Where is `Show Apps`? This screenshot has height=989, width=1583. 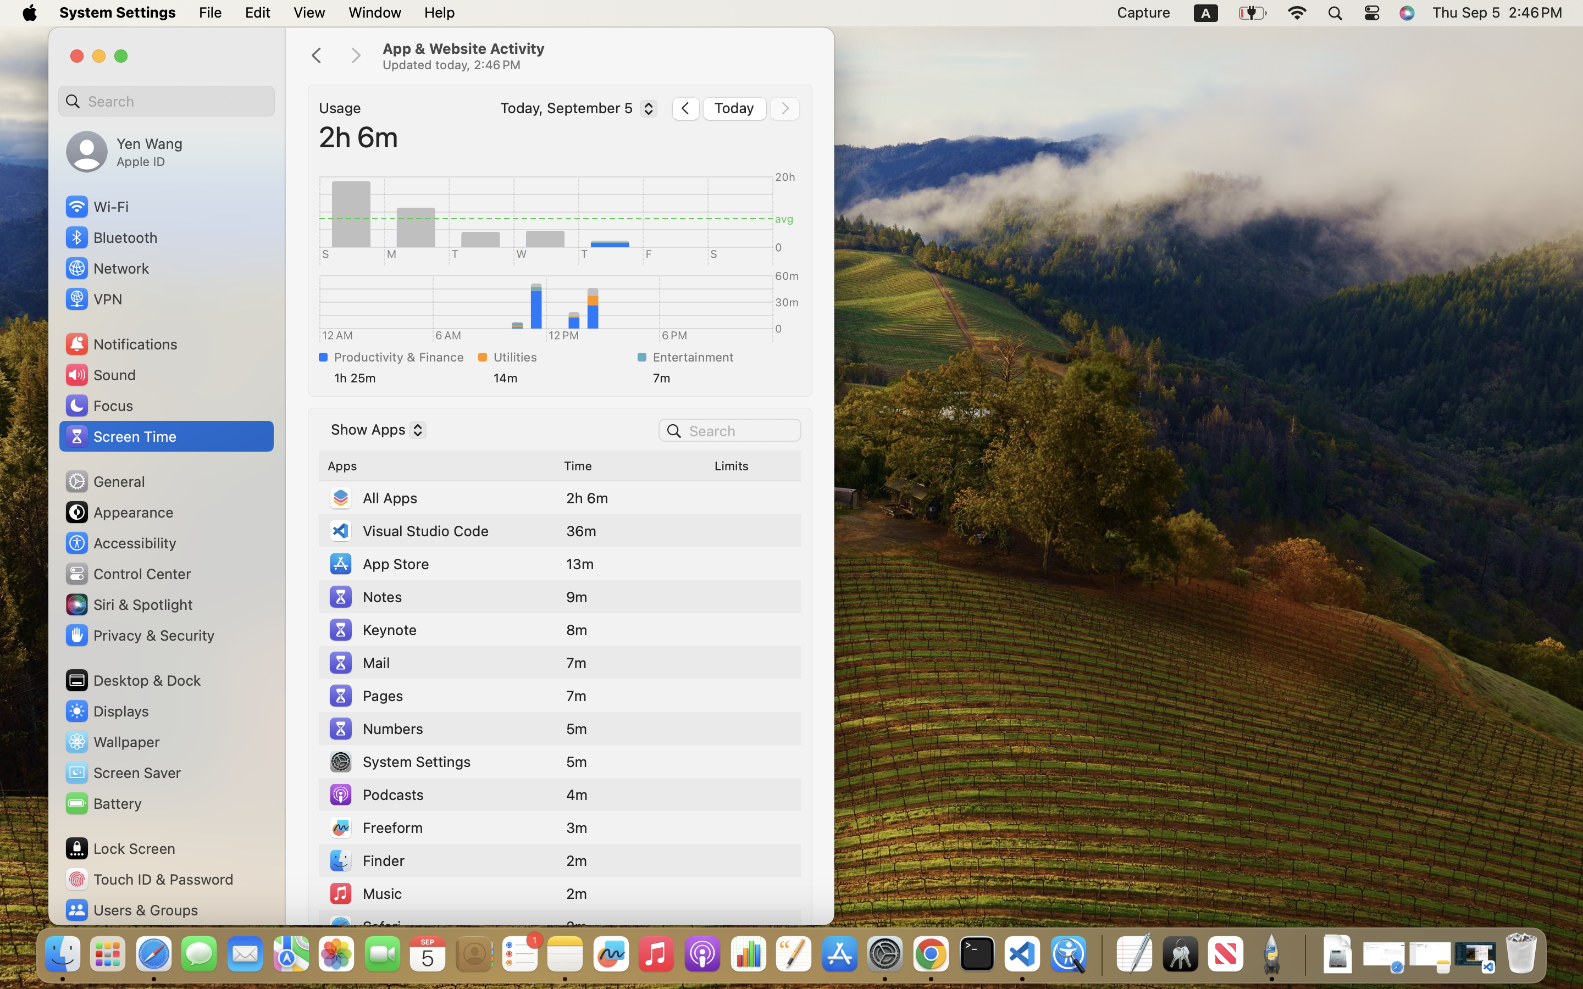
Show Apps is located at coordinates (374, 431).